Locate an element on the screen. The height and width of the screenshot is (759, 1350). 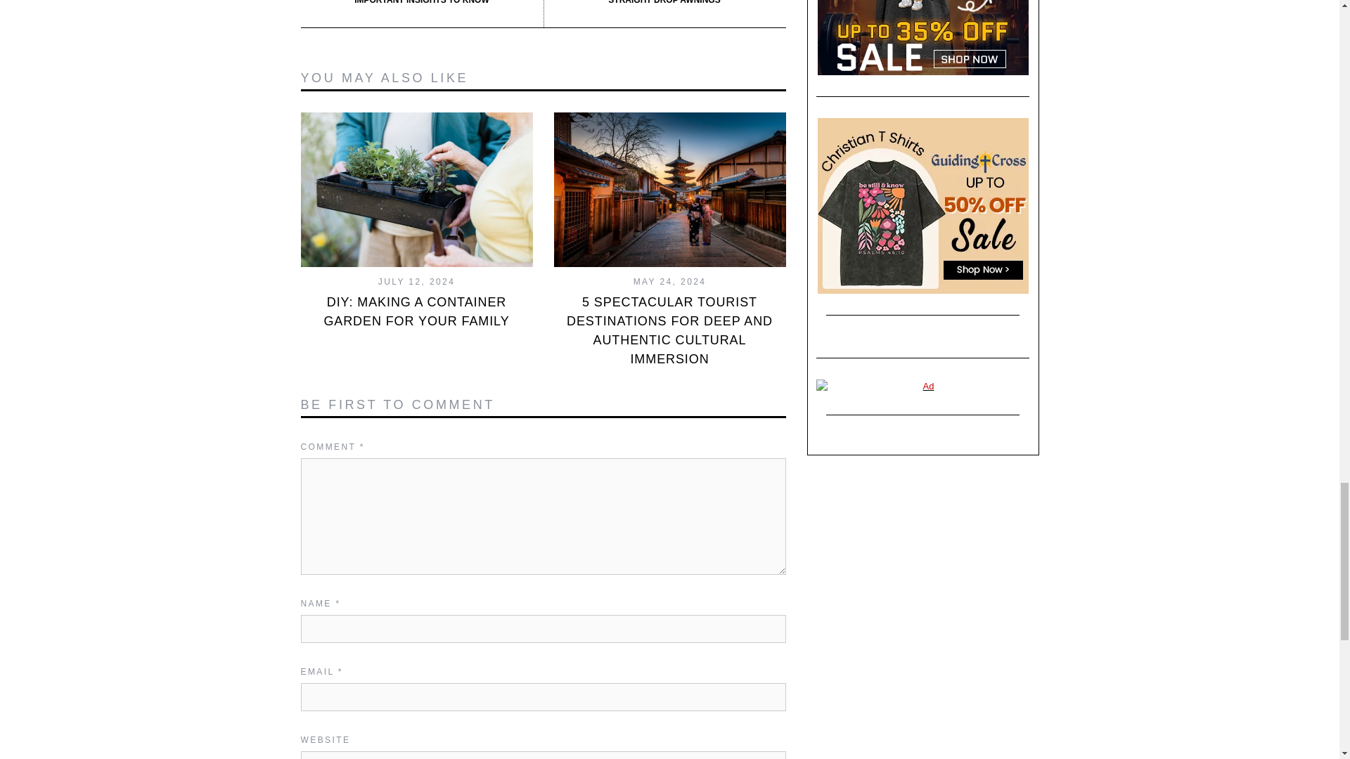
christian t shirts is located at coordinates (922, 205).